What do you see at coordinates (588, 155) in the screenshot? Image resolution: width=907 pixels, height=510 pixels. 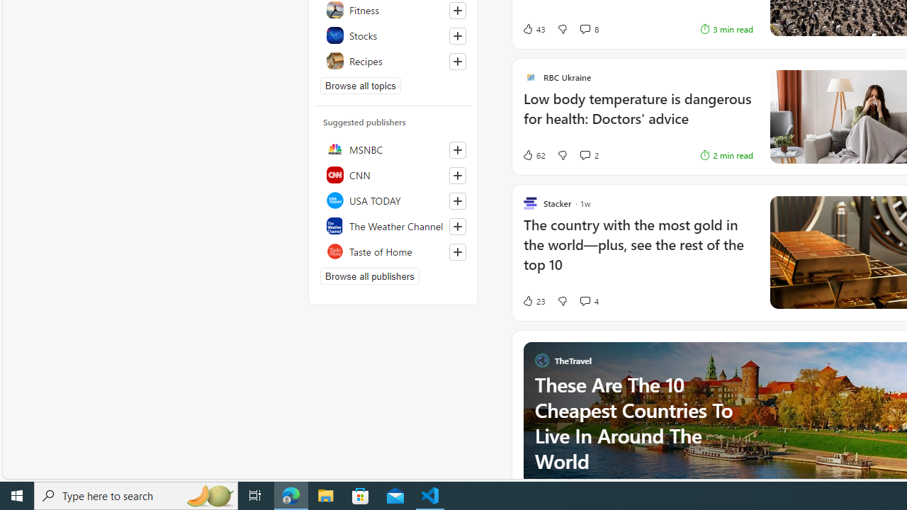 I see `View comments 2 Comment` at bounding box center [588, 155].